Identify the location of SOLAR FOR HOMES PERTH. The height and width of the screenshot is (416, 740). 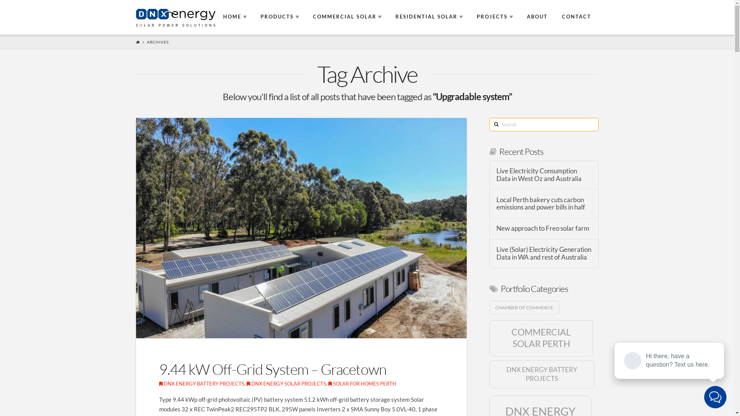
(362, 384).